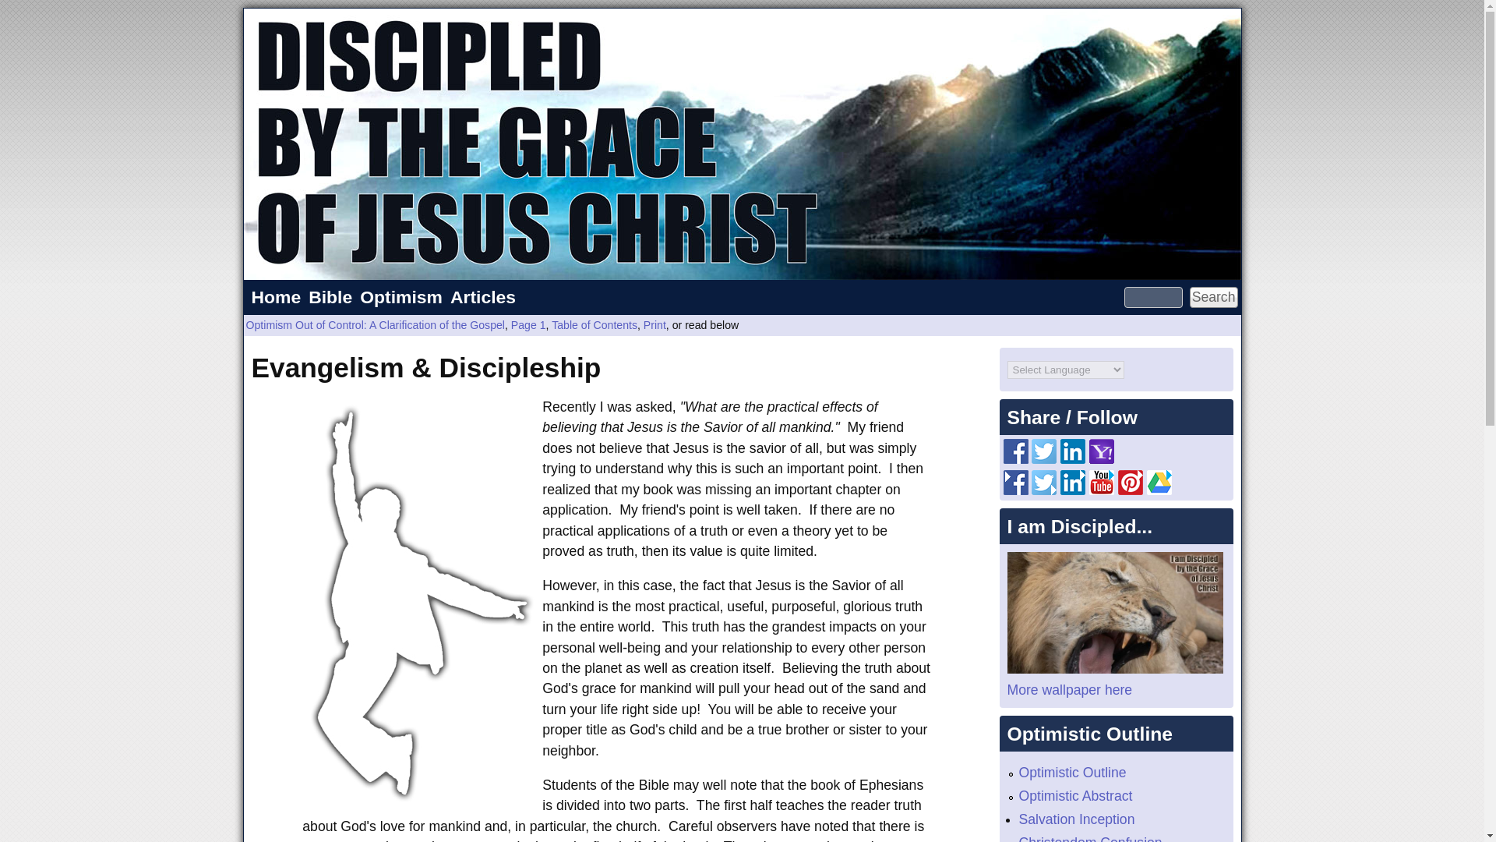 This screenshot has width=1496, height=842. Describe the element at coordinates (1153, 298) in the screenshot. I see `Enter the terms you wish to search for.` at that location.